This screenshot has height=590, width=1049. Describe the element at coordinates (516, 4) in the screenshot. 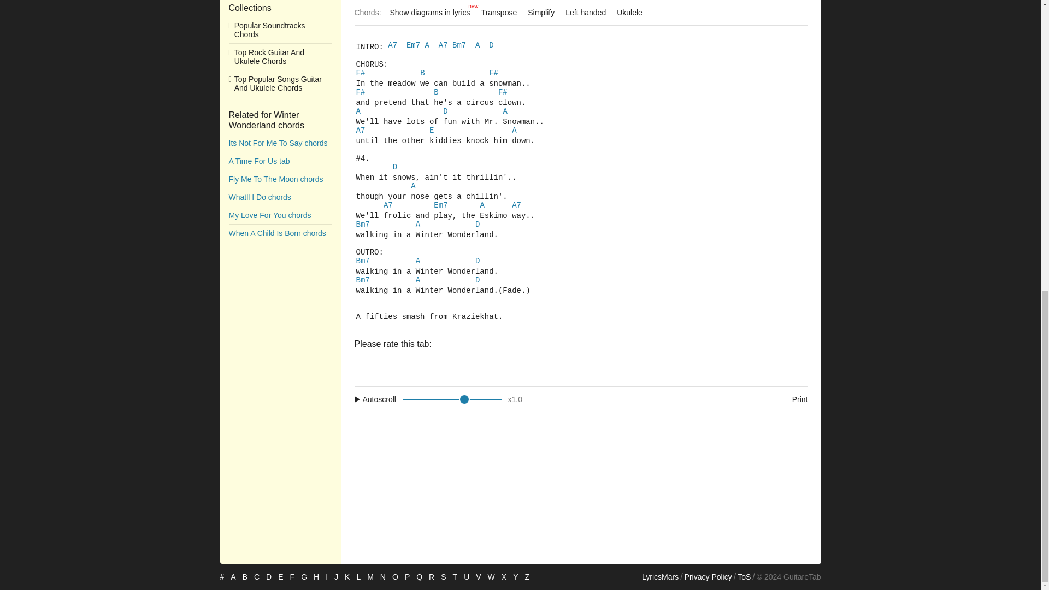

I see `x1.0` at that location.